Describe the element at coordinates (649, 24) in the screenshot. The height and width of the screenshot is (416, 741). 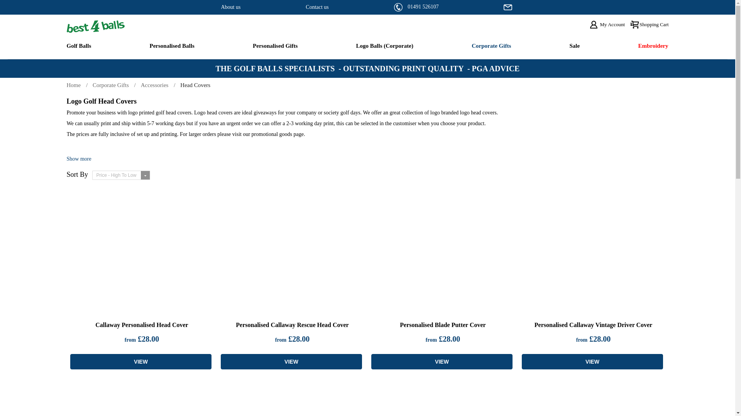
I see `Shopping Cart` at that location.